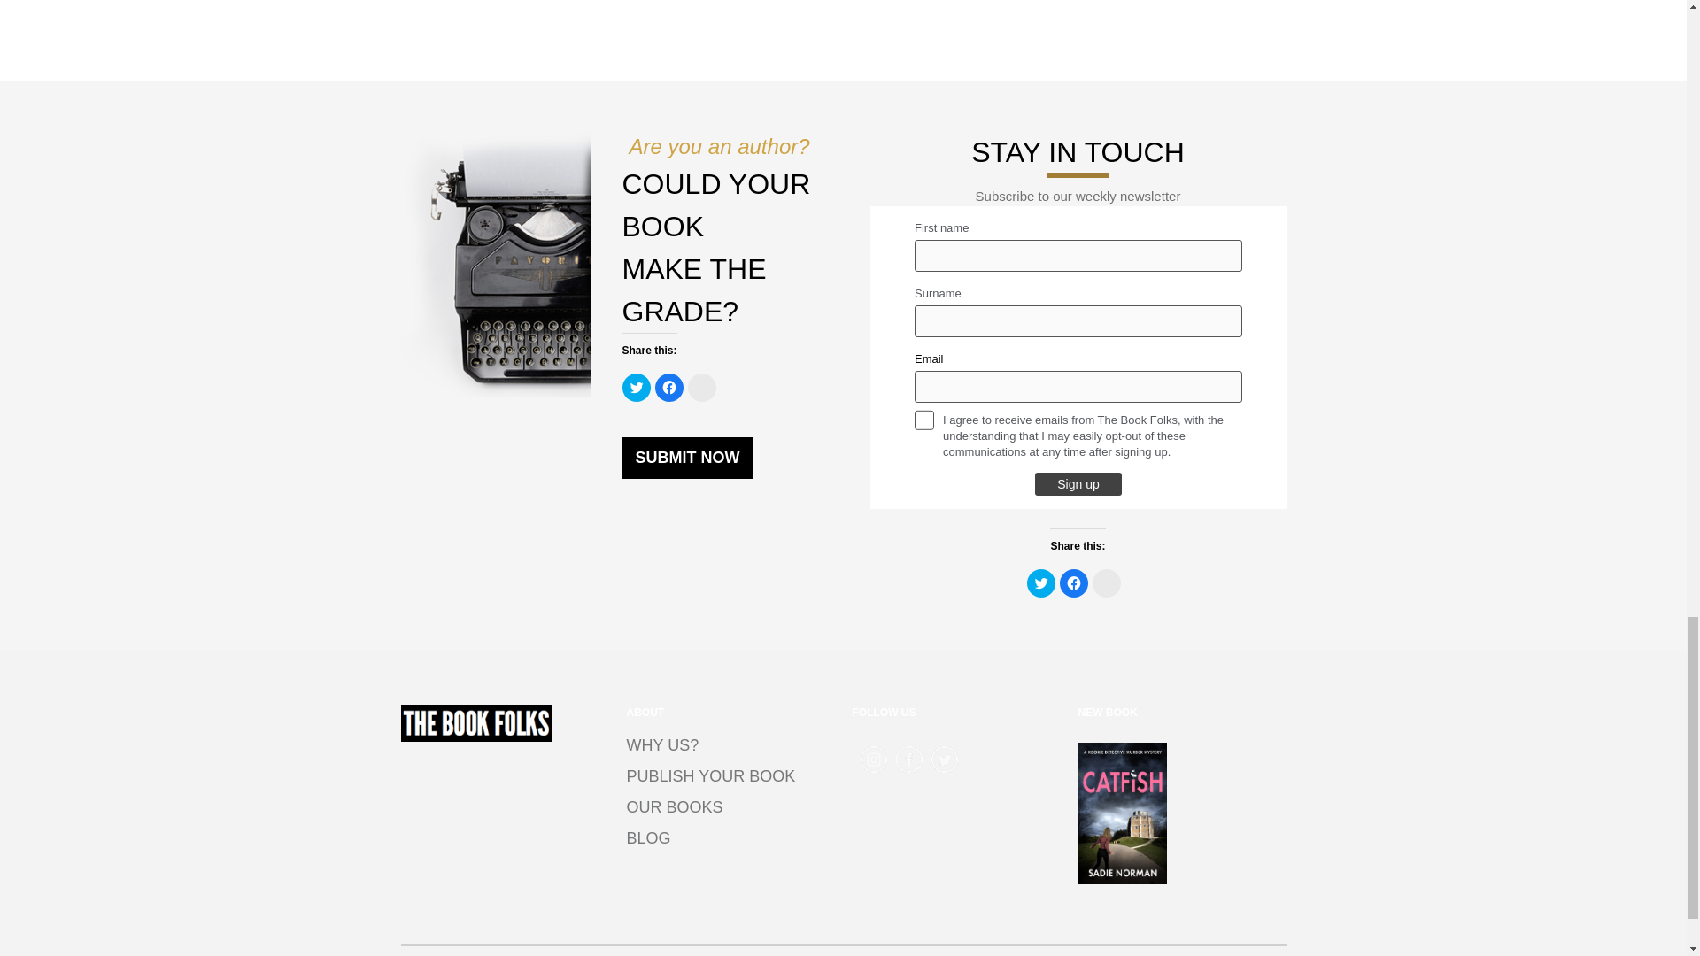 The height and width of the screenshot is (956, 1700). Describe the element at coordinates (668, 388) in the screenshot. I see `Click to share on Facebook` at that location.